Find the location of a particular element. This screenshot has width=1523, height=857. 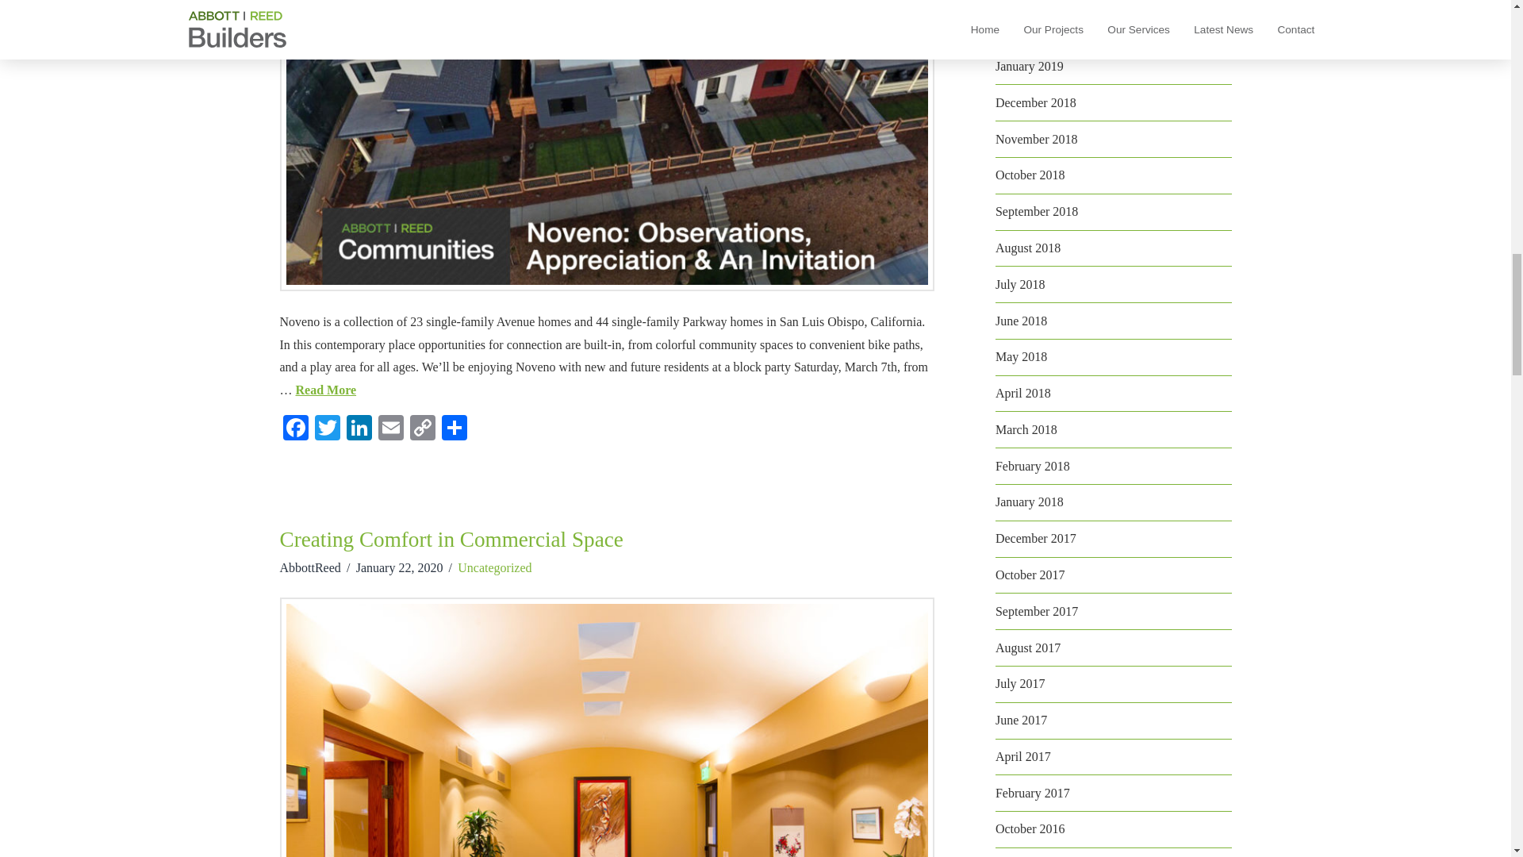

LinkedIn is located at coordinates (359, 429).